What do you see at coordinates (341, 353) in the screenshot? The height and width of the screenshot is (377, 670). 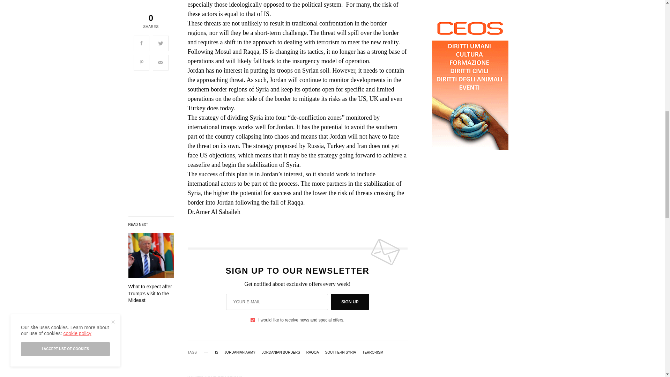 I see `SOUTHERN SYRIA` at bounding box center [341, 353].